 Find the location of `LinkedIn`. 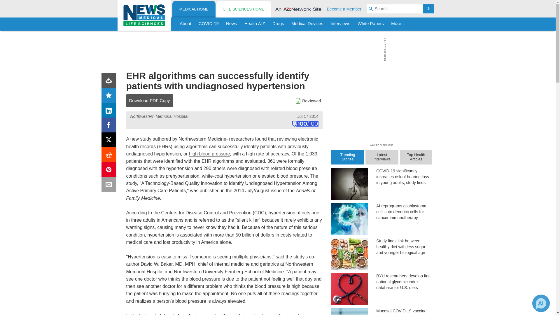

LinkedIn is located at coordinates (110, 111).